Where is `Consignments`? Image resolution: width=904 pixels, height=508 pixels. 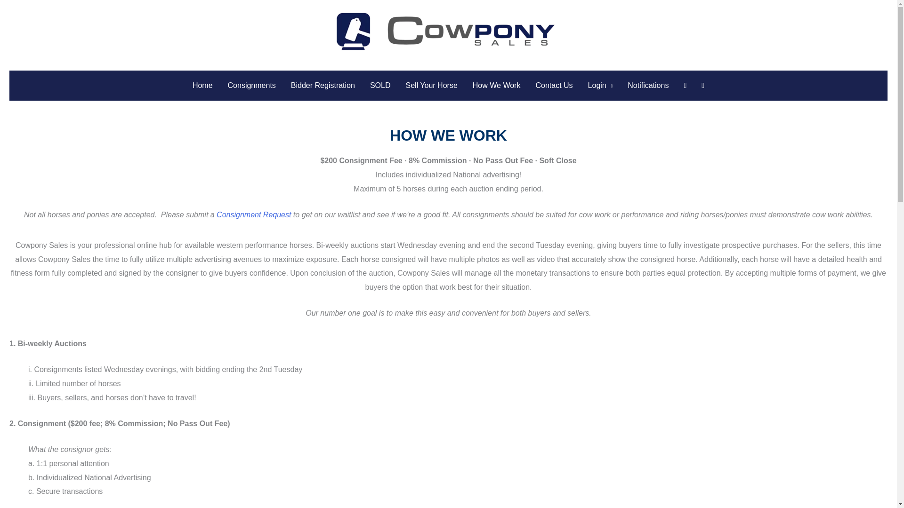 Consignments is located at coordinates (252, 86).